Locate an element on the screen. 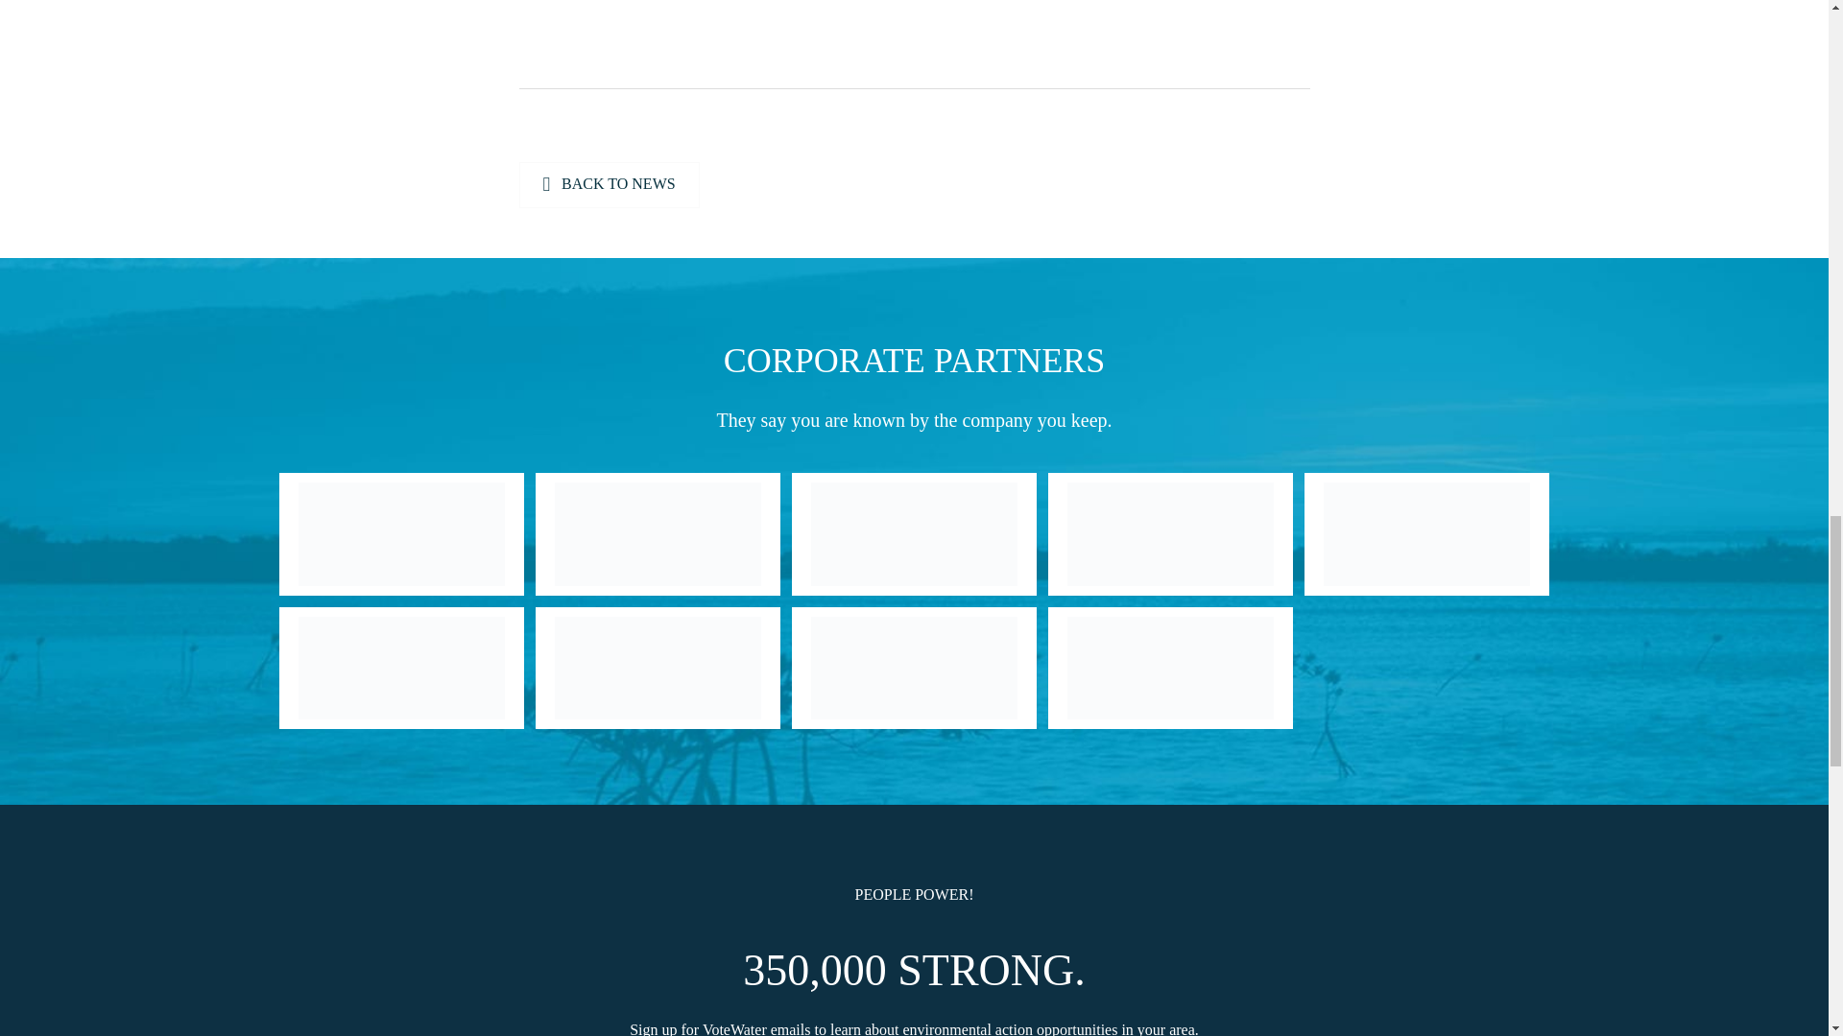 The height and width of the screenshot is (1036, 1843). logo-florida-sportsman is located at coordinates (657, 534).